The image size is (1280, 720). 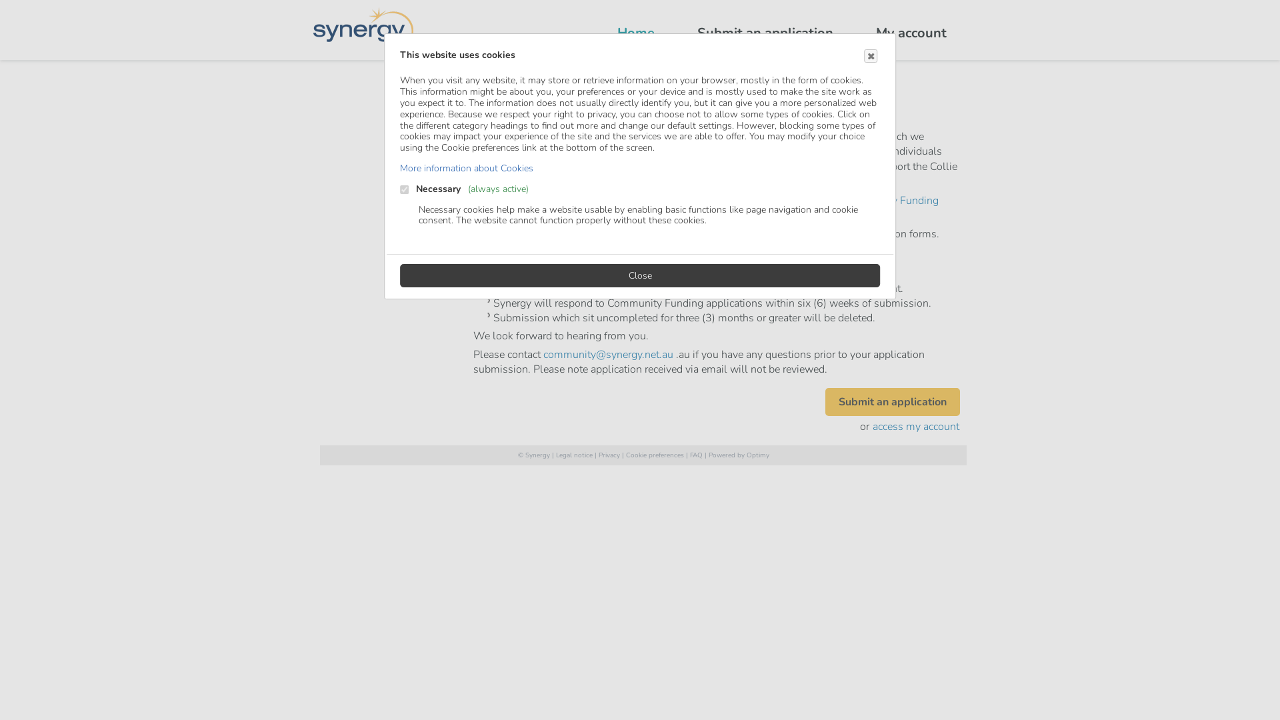 I want to click on Submit an application, so click(x=765, y=33).